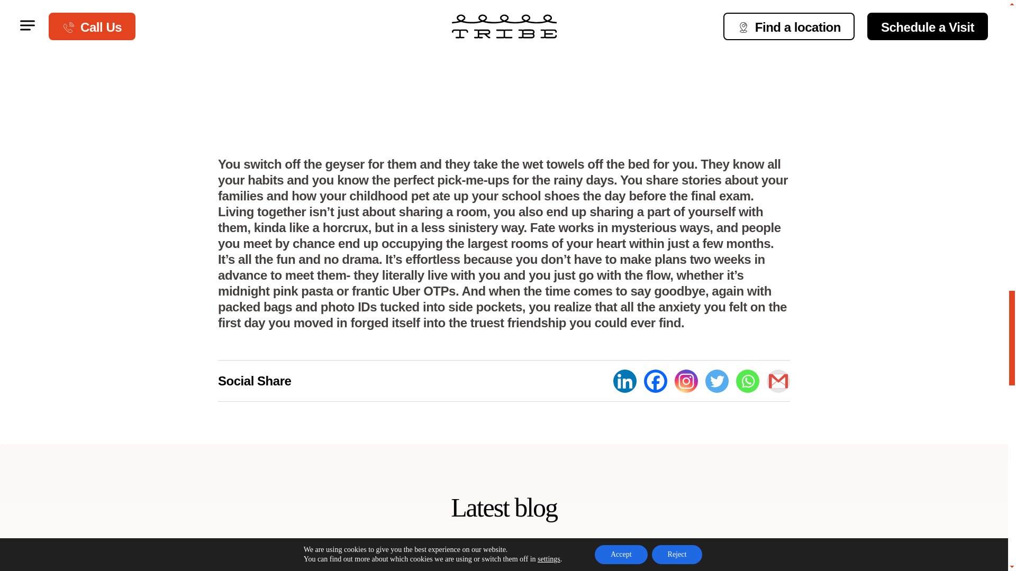 This screenshot has width=1016, height=571. What do you see at coordinates (778, 381) in the screenshot?
I see `Google Gmail` at bounding box center [778, 381].